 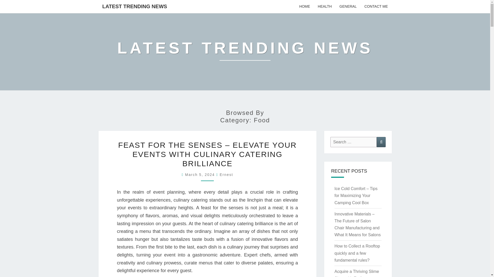 I want to click on LATEST TRENDING NEWS, so click(x=135, y=6).